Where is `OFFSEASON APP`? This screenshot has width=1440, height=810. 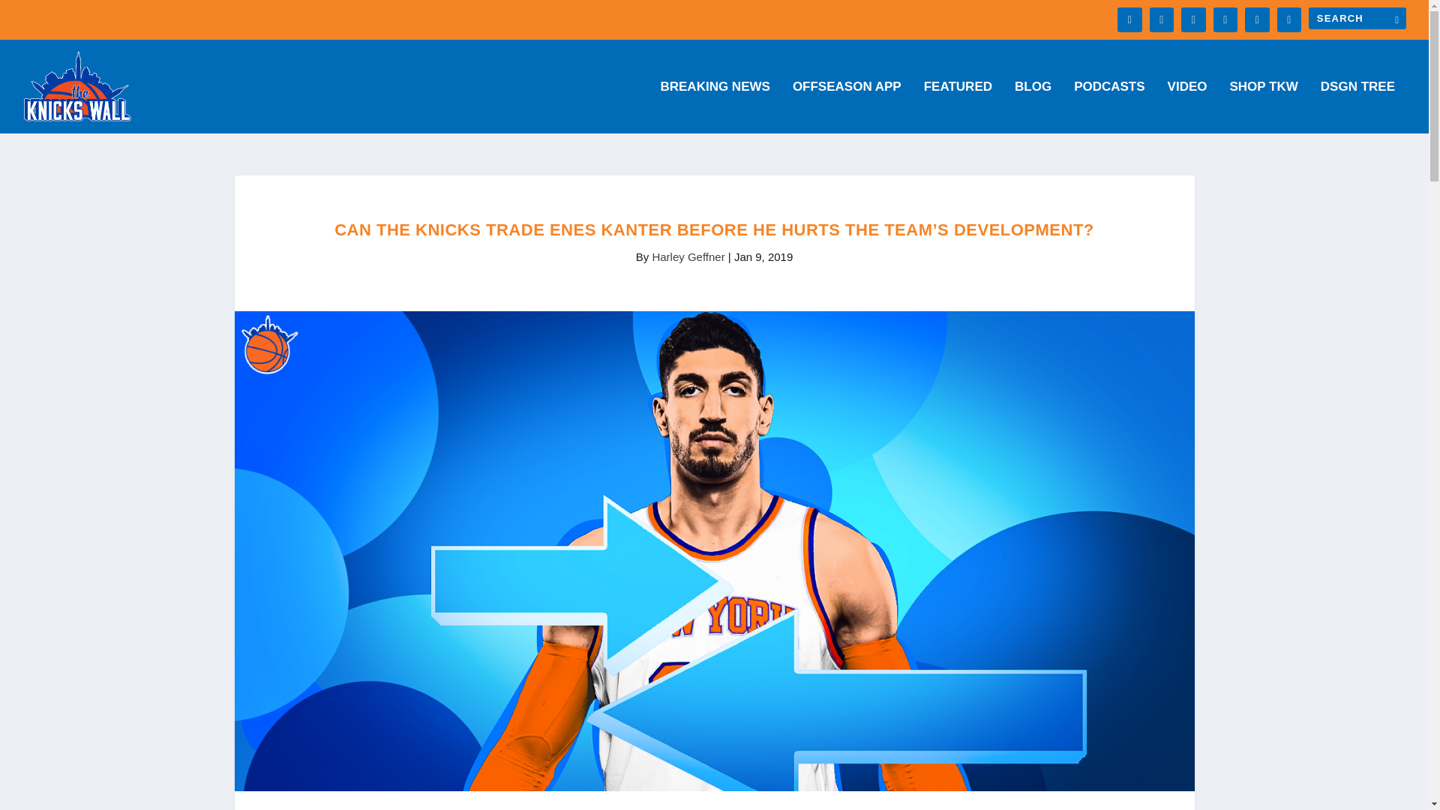 OFFSEASON APP is located at coordinates (847, 107).